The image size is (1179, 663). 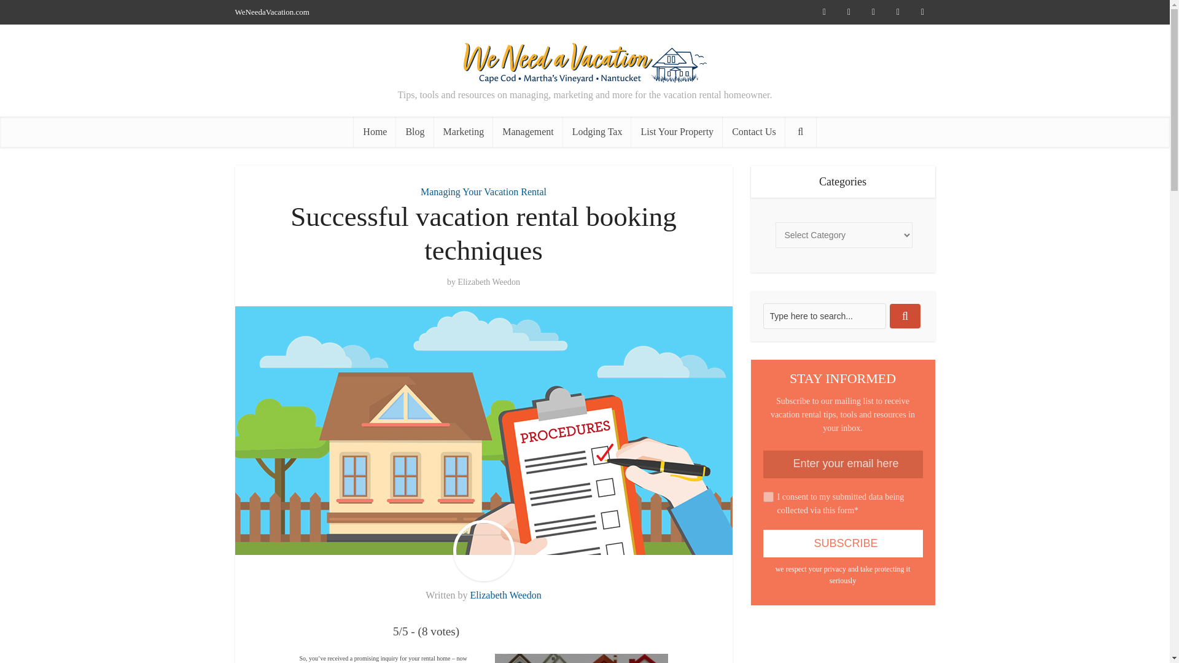 I want to click on Blog, so click(x=415, y=131).